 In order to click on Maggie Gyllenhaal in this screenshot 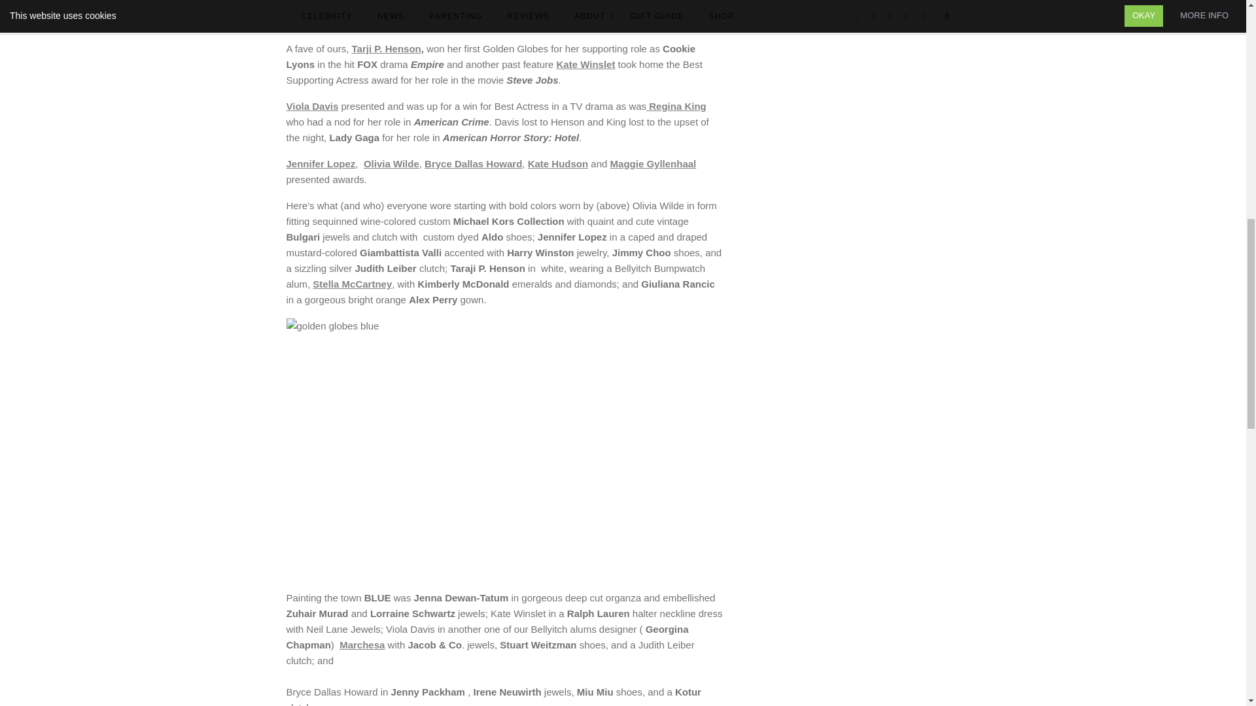, I will do `click(654, 163)`.